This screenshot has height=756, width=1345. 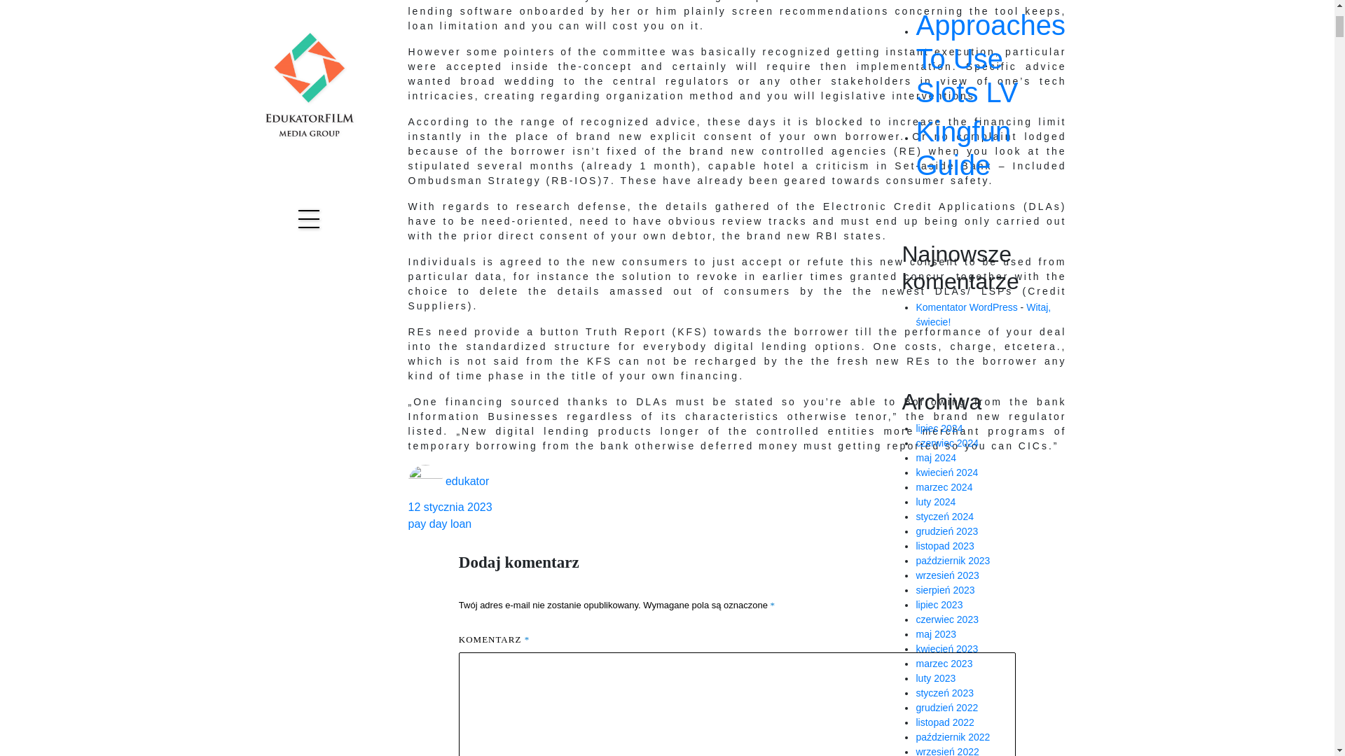 I want to click on maj 2023, so click(x=936, y=633).